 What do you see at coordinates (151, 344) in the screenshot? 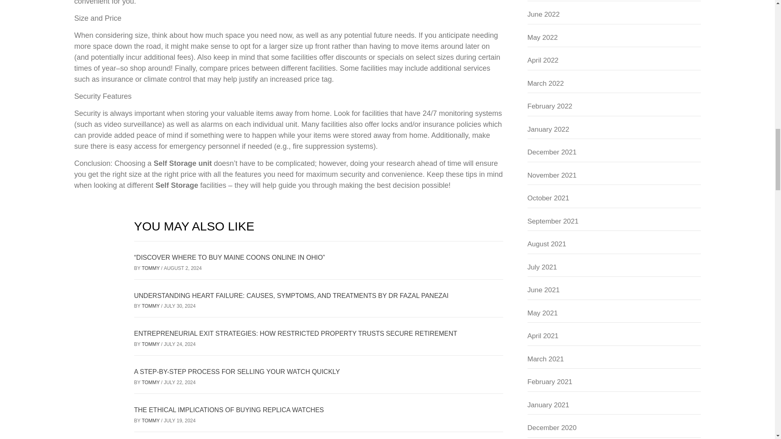
I see `TOMMY` at bounding box center [151, 344].